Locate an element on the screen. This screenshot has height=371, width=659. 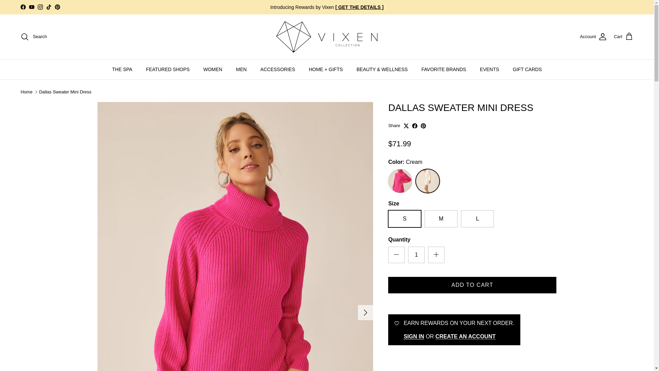
Share on Facebook is located at coordinates (415, 126).